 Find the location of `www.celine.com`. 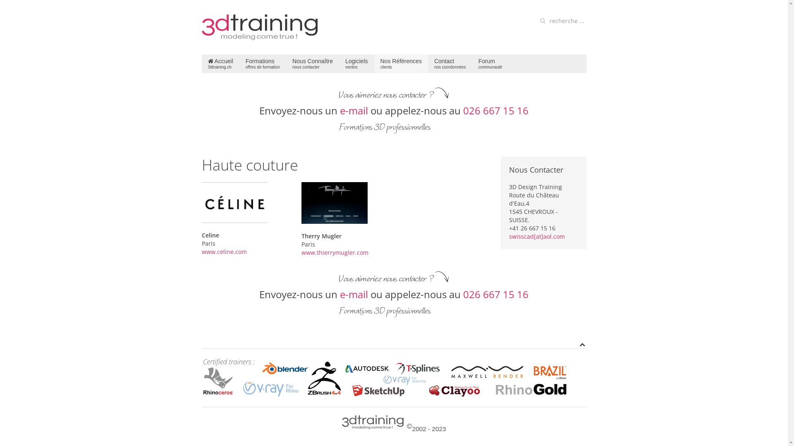

www.celine.com is located at coordinates (224, 252).